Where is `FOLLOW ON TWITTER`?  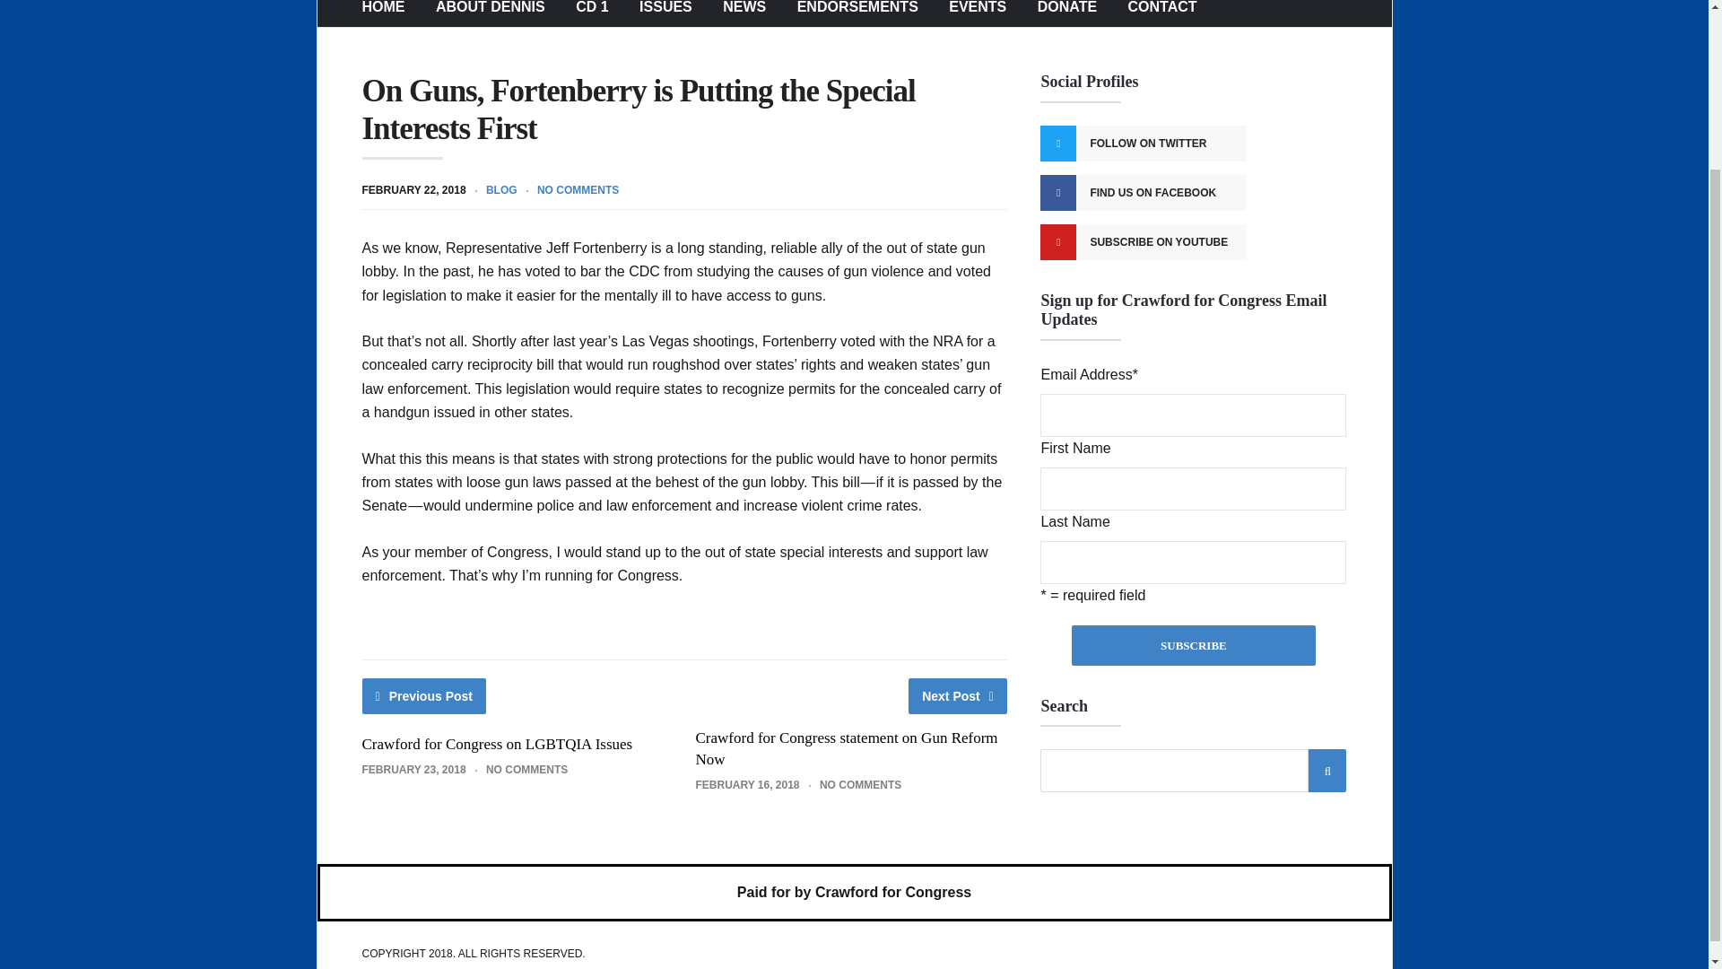 FOLLOW ON TWITTER is located at coordinates (1143, 144).